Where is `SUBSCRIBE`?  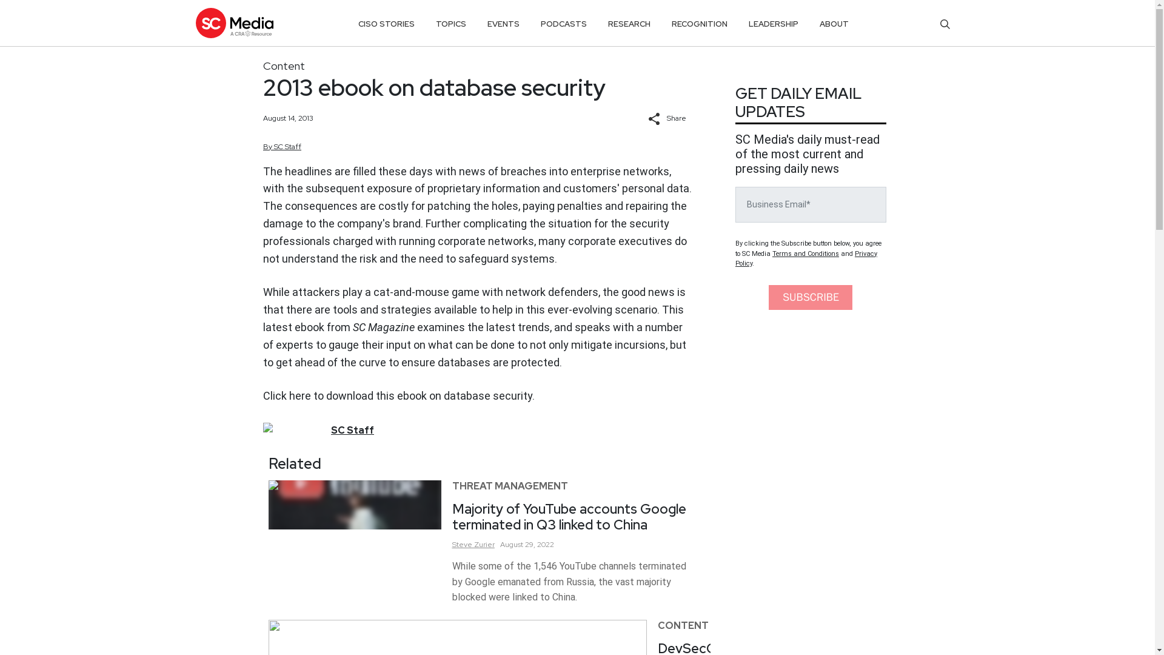
SUBSCRIBE is located at coordinates (810, 297).